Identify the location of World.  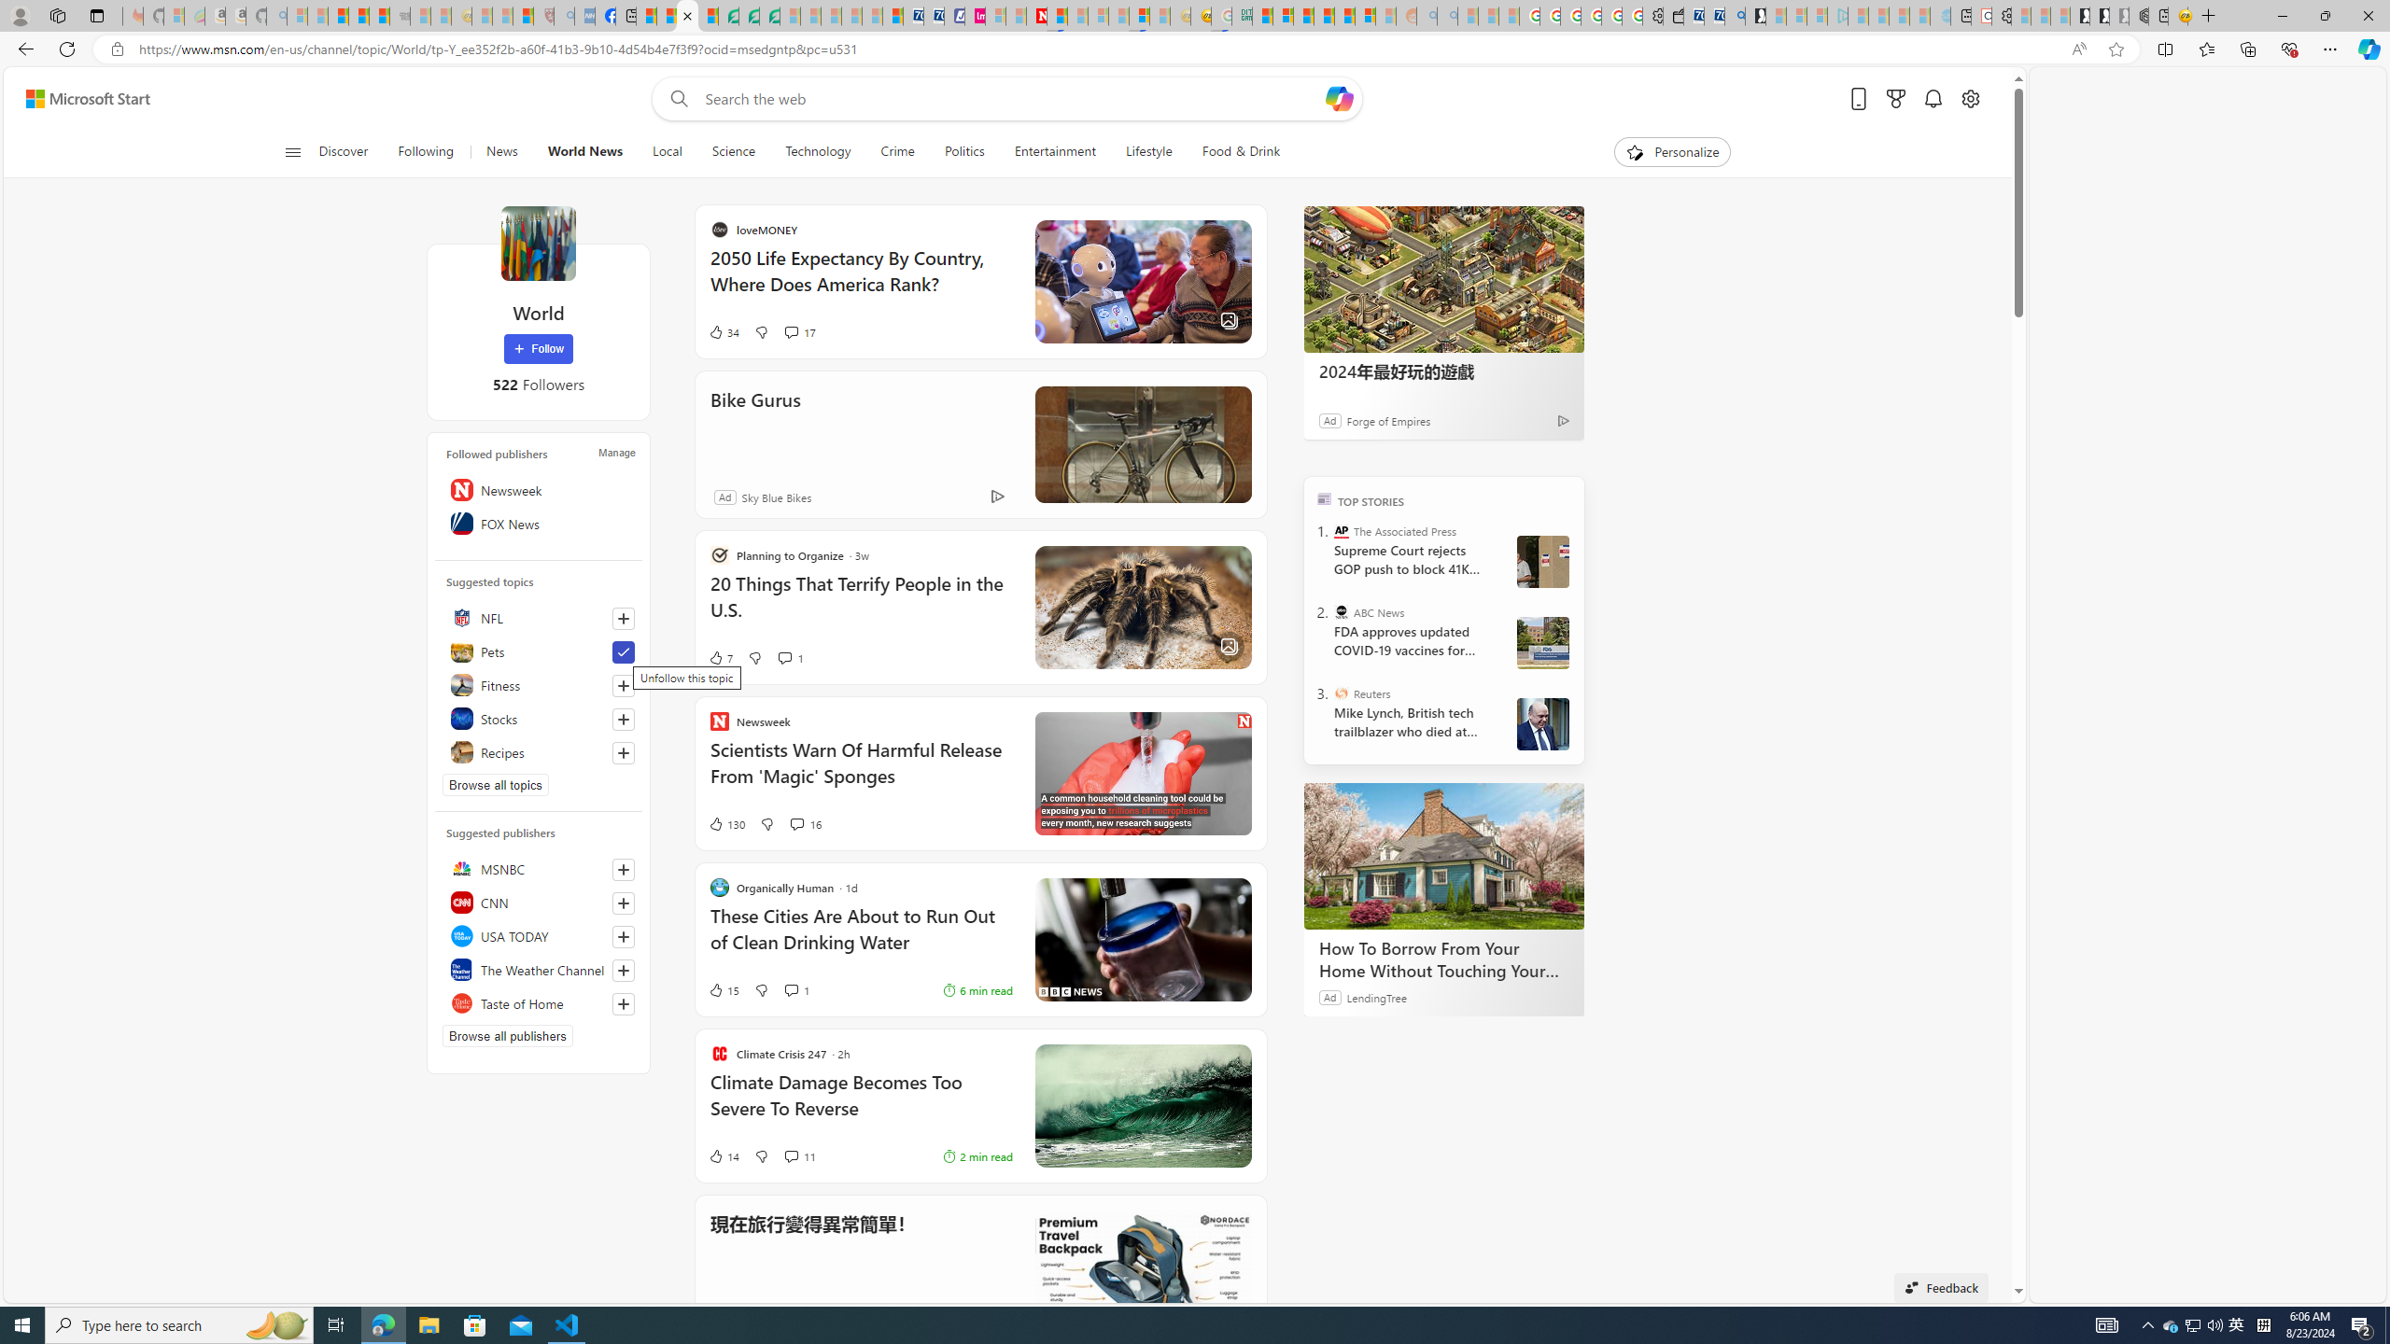
(538, 243).